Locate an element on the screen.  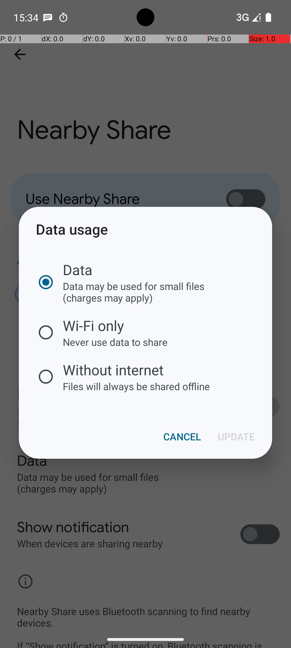
Data is located at coordinates (136, 269).